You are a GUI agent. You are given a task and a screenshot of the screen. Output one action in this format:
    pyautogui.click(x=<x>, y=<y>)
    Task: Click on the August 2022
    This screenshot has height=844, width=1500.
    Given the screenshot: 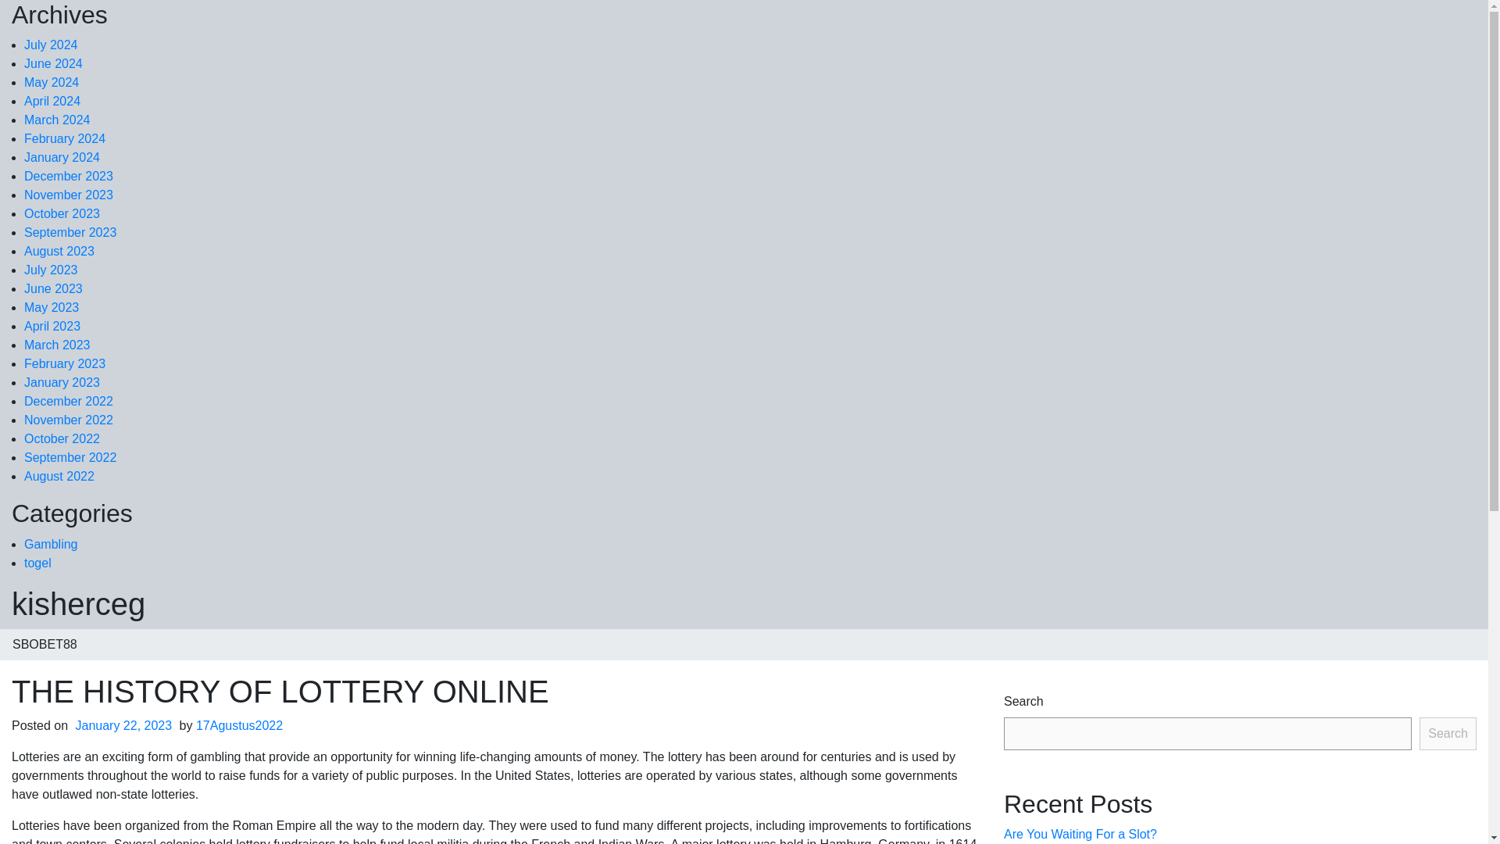 What is the action you would take?
    pyautogui.click(x=59, y=475)
    